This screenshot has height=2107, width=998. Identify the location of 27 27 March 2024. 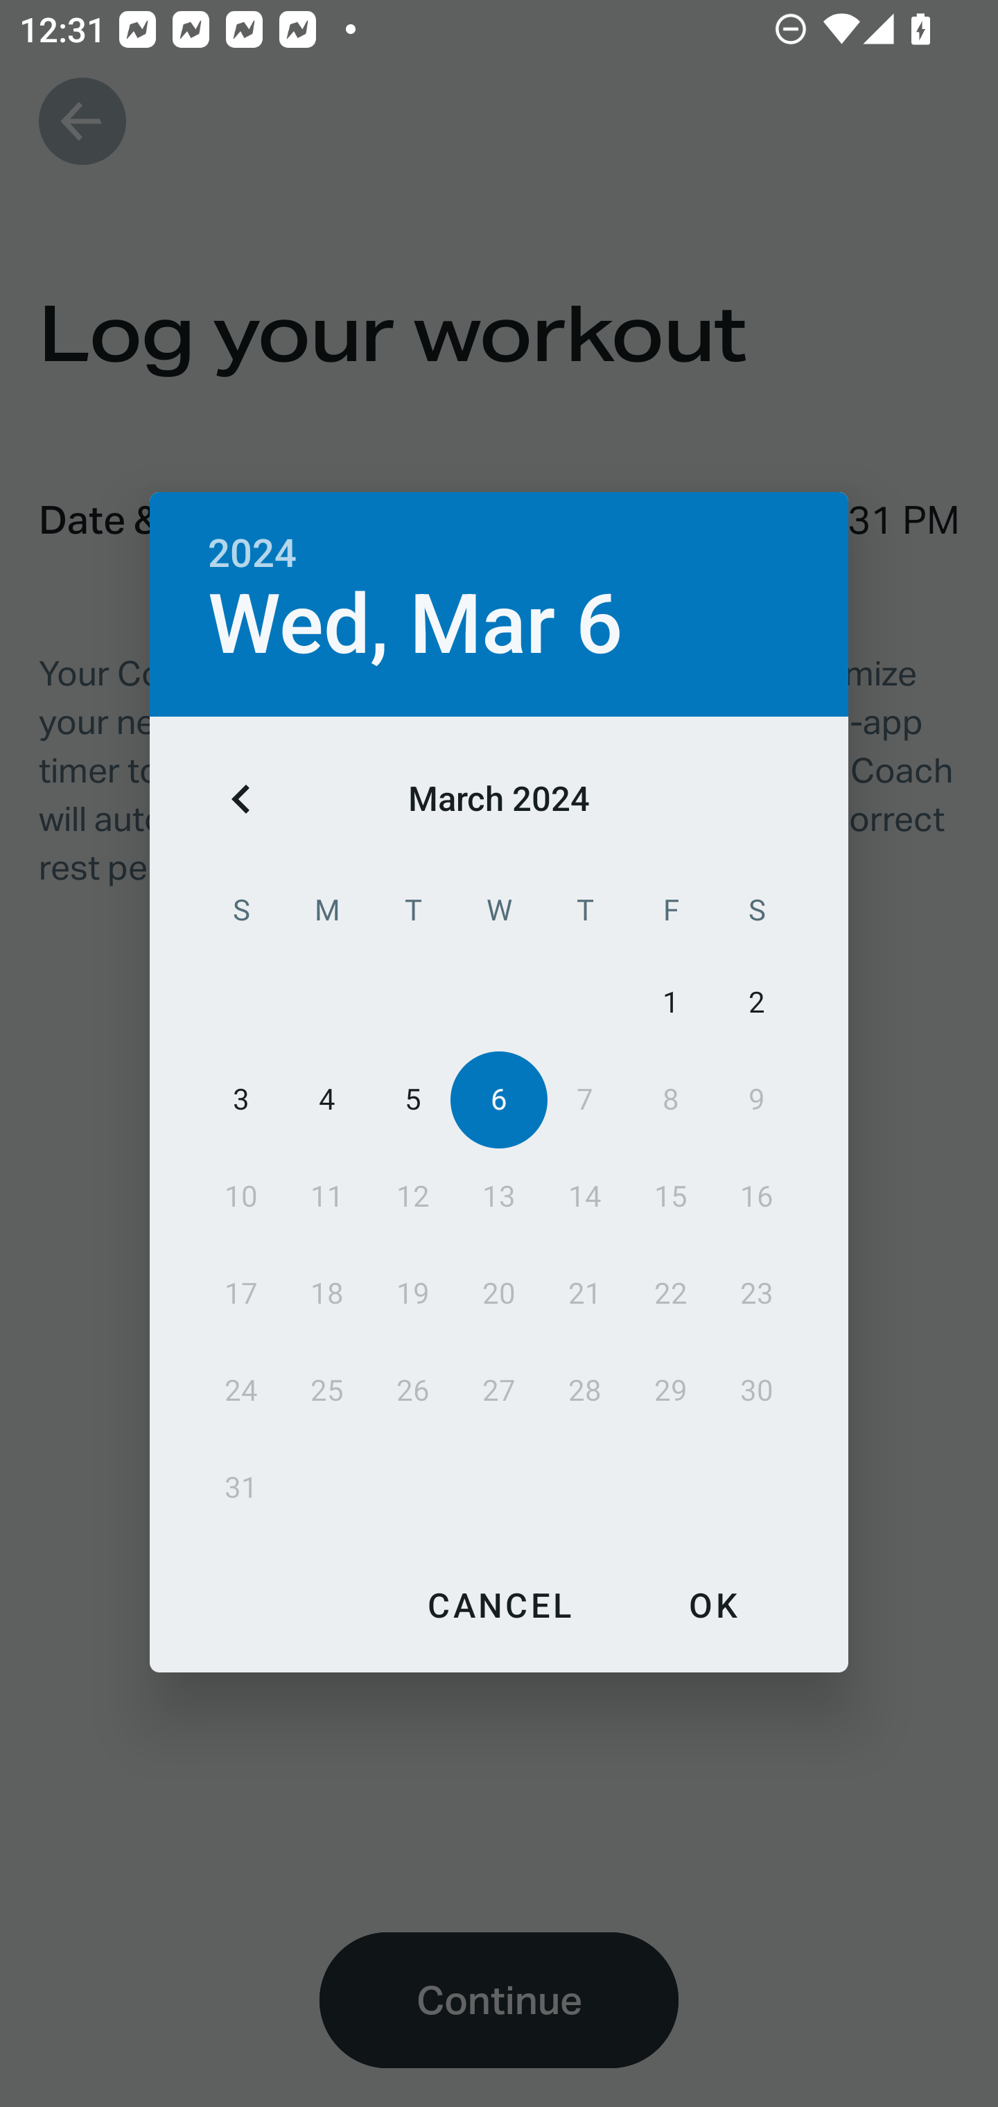
(499, 1390).